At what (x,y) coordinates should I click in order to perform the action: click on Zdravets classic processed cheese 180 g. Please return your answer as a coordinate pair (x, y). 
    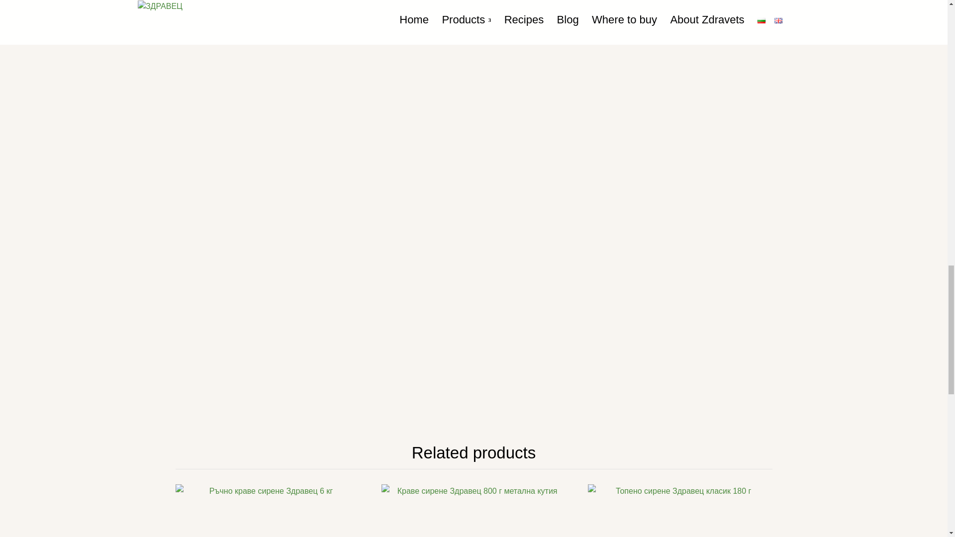
    Looking at the image, I should click on (679, 511).